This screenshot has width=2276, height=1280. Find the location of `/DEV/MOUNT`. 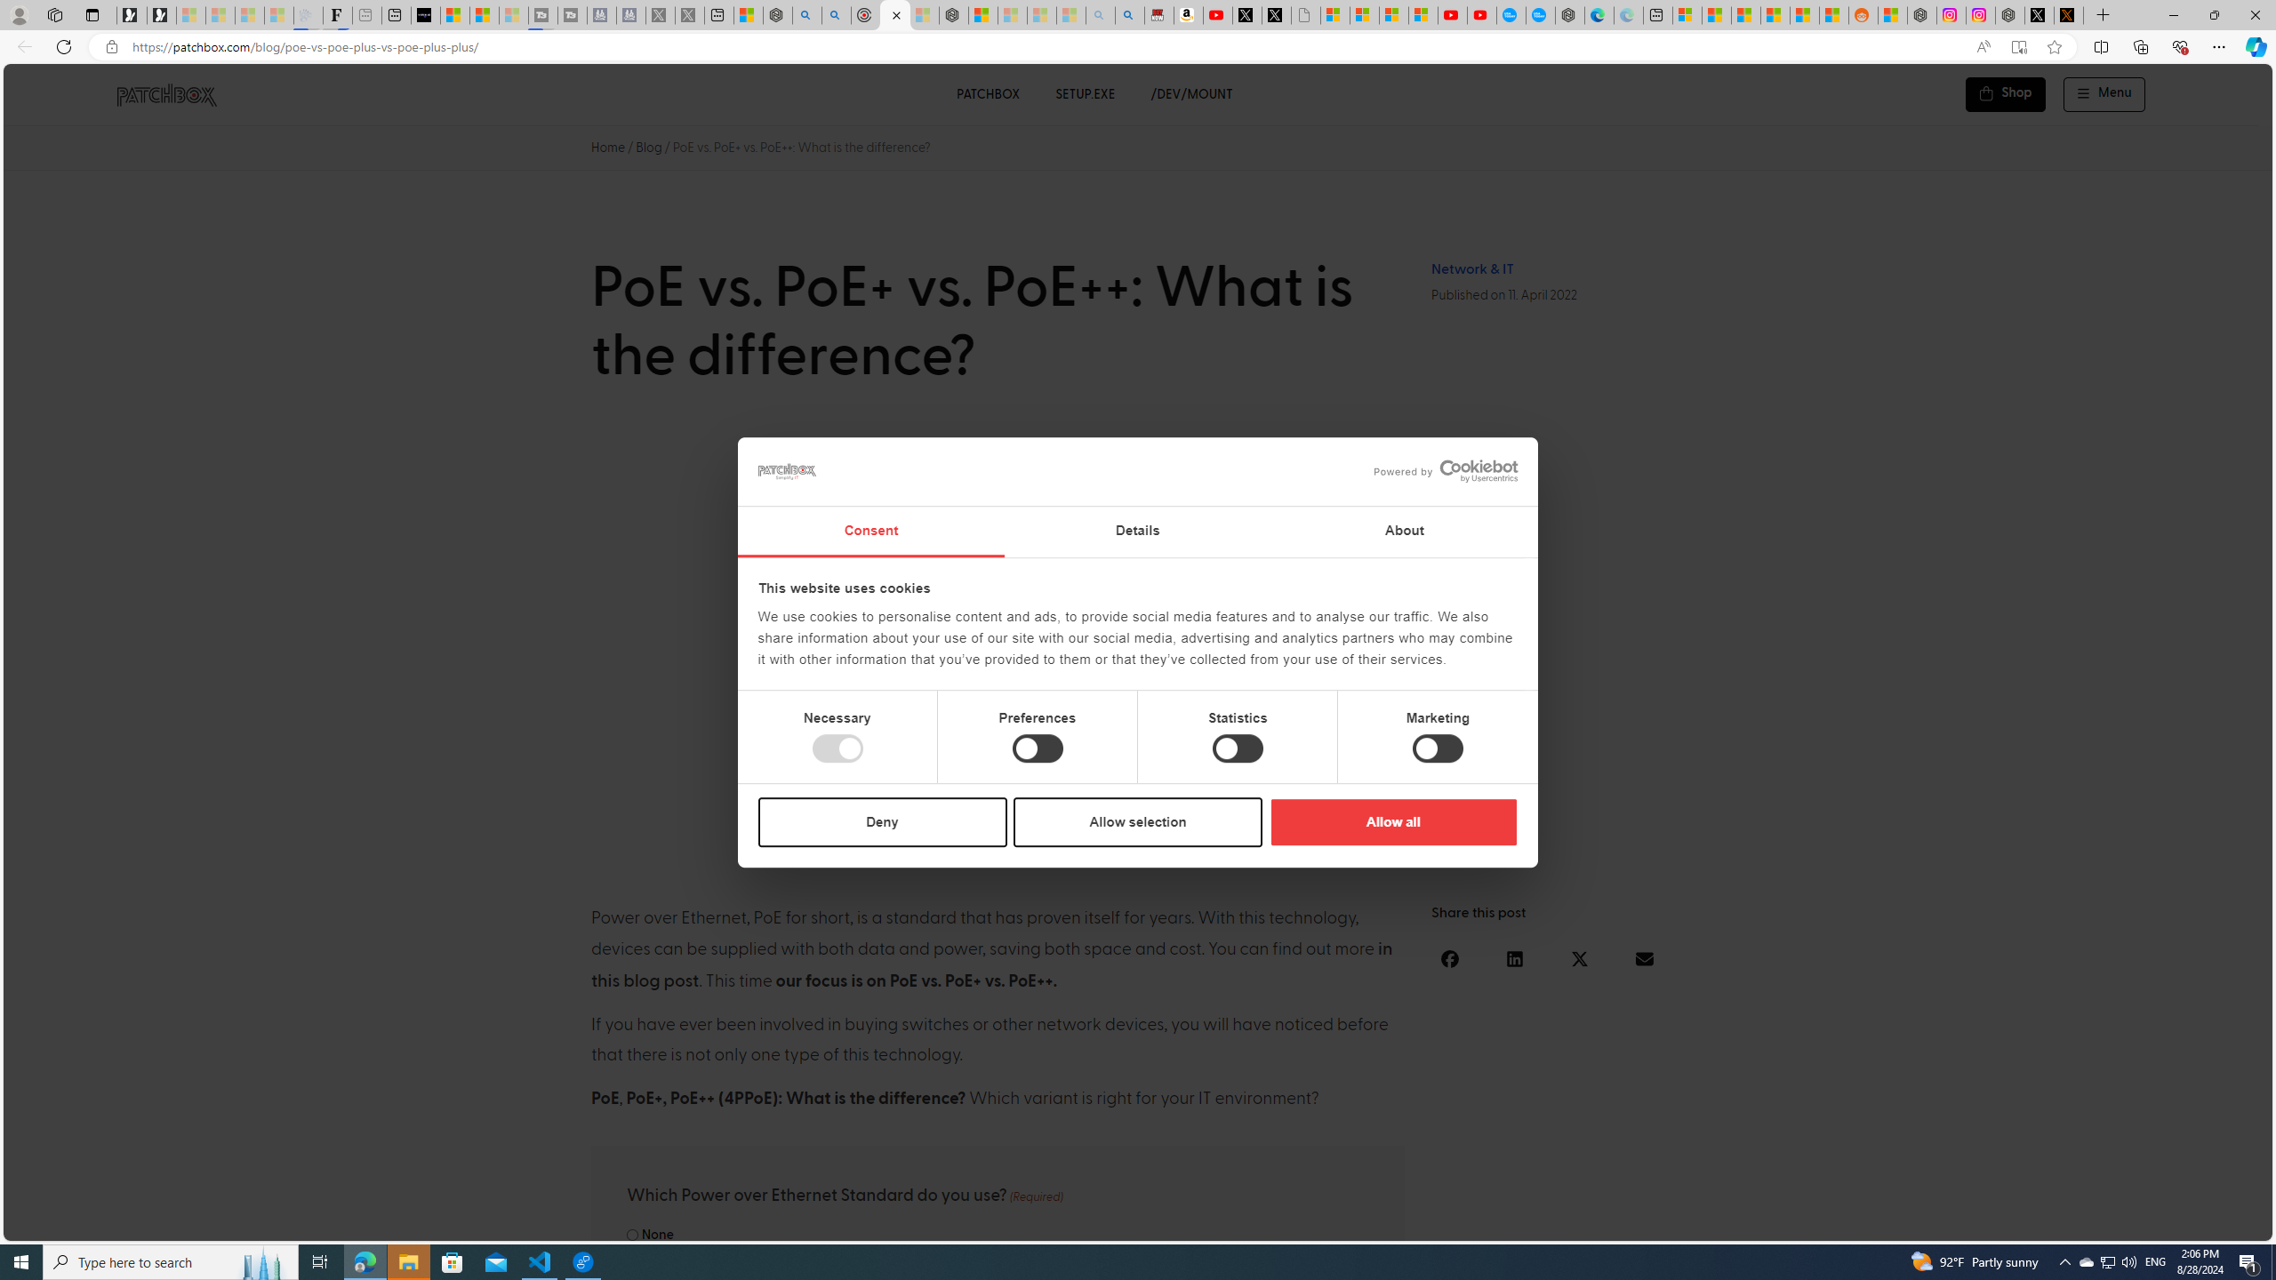

/DEV/MOUNT is located at coordinates (1192, 94).